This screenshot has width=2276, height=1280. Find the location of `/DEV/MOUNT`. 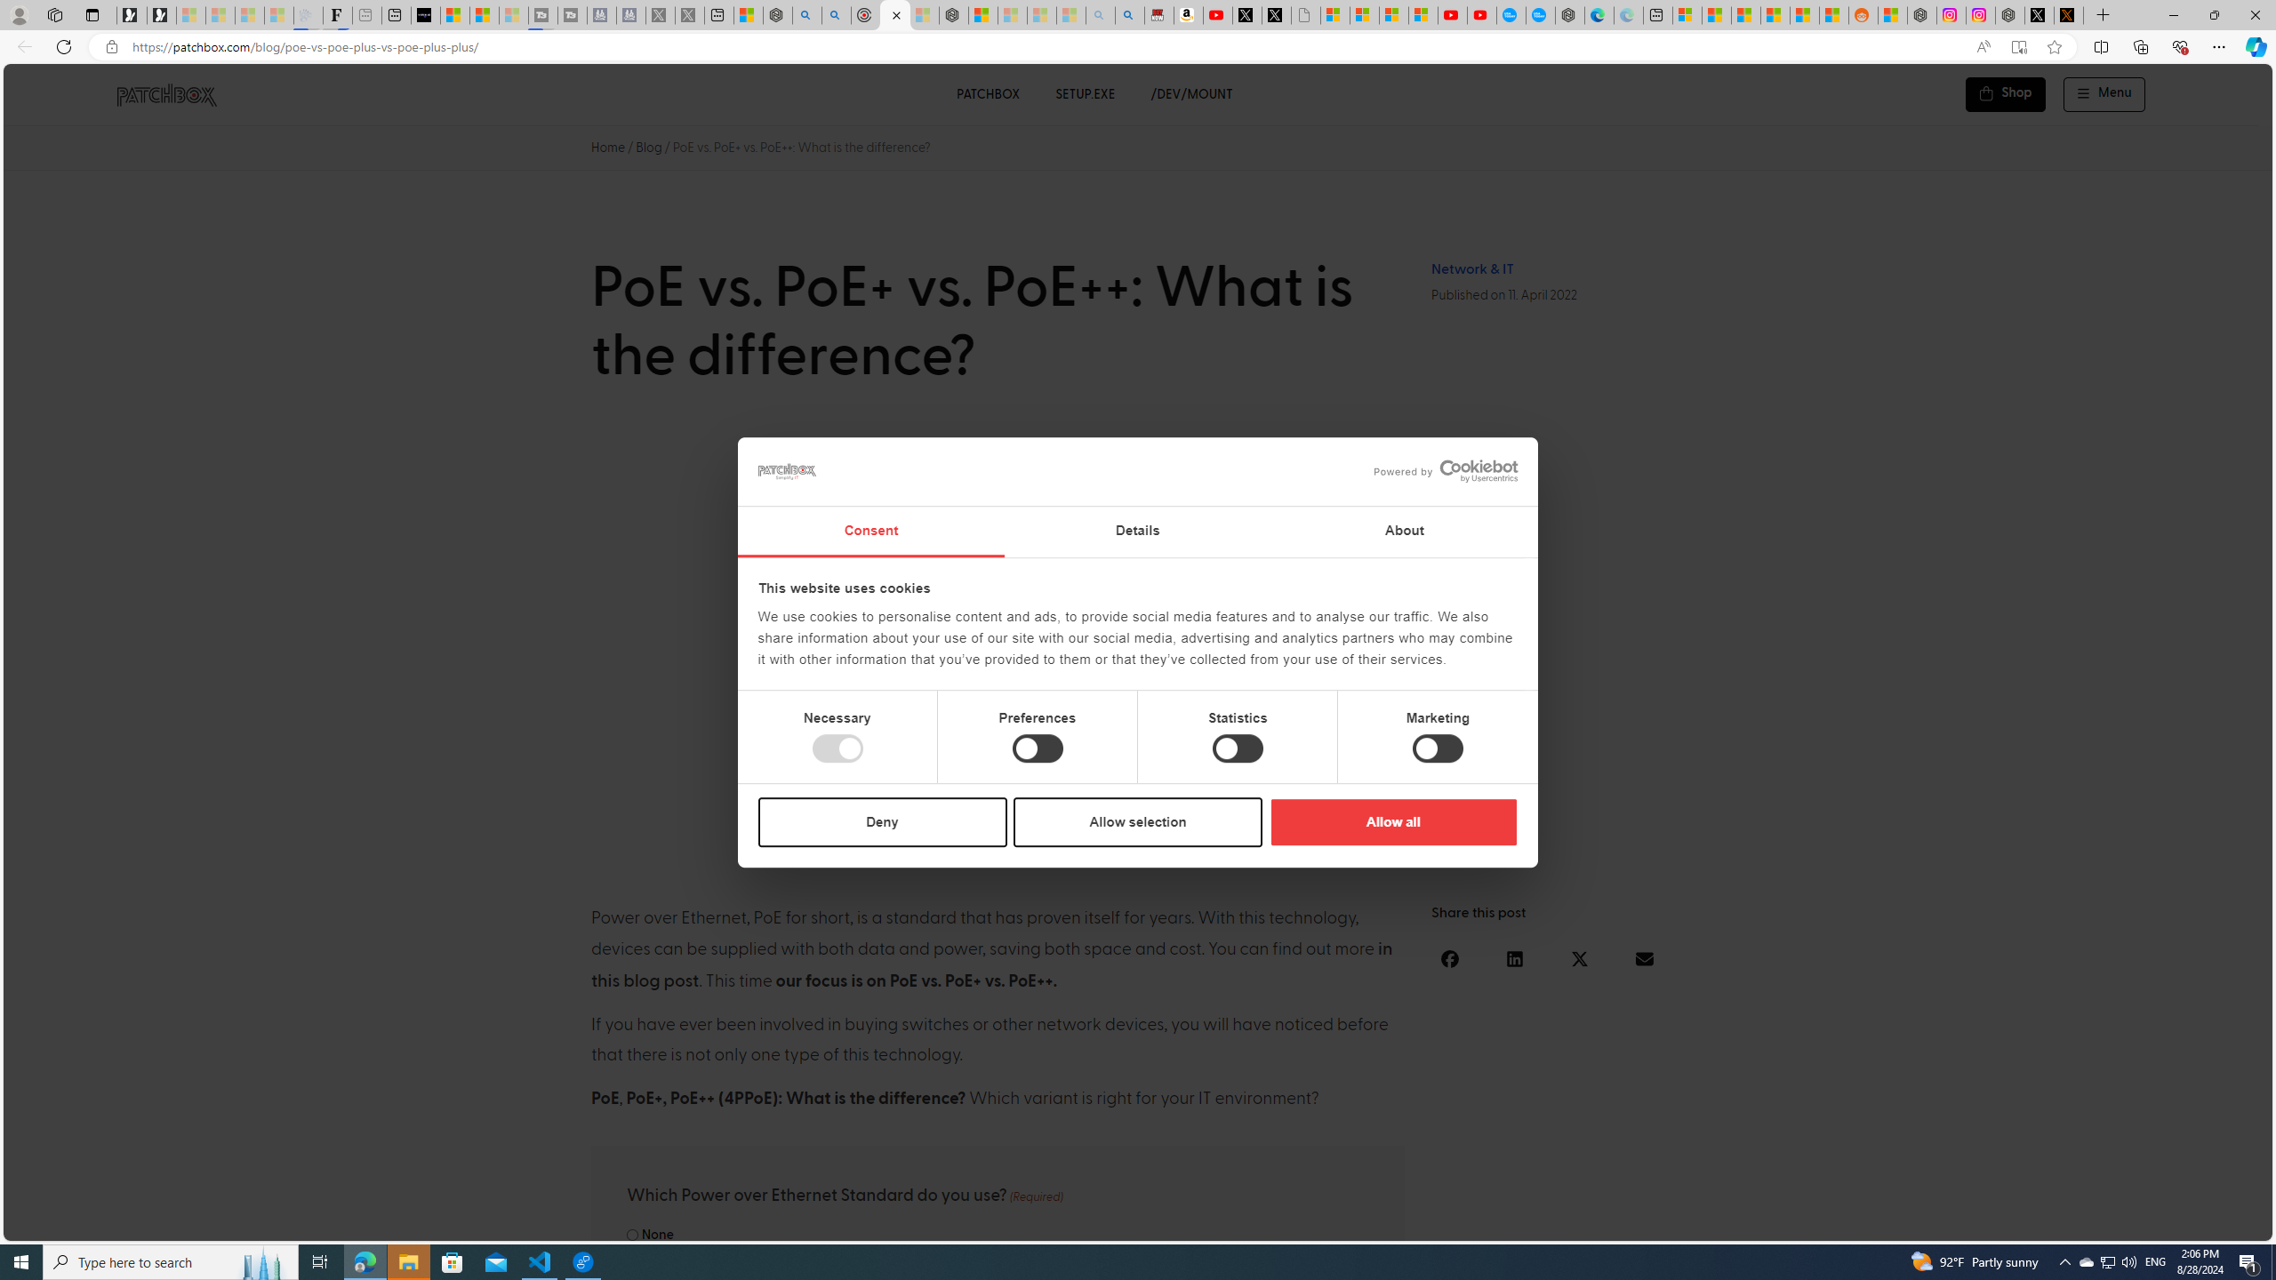

/DEV/MOUNT is located at coordinates (1192, 94).